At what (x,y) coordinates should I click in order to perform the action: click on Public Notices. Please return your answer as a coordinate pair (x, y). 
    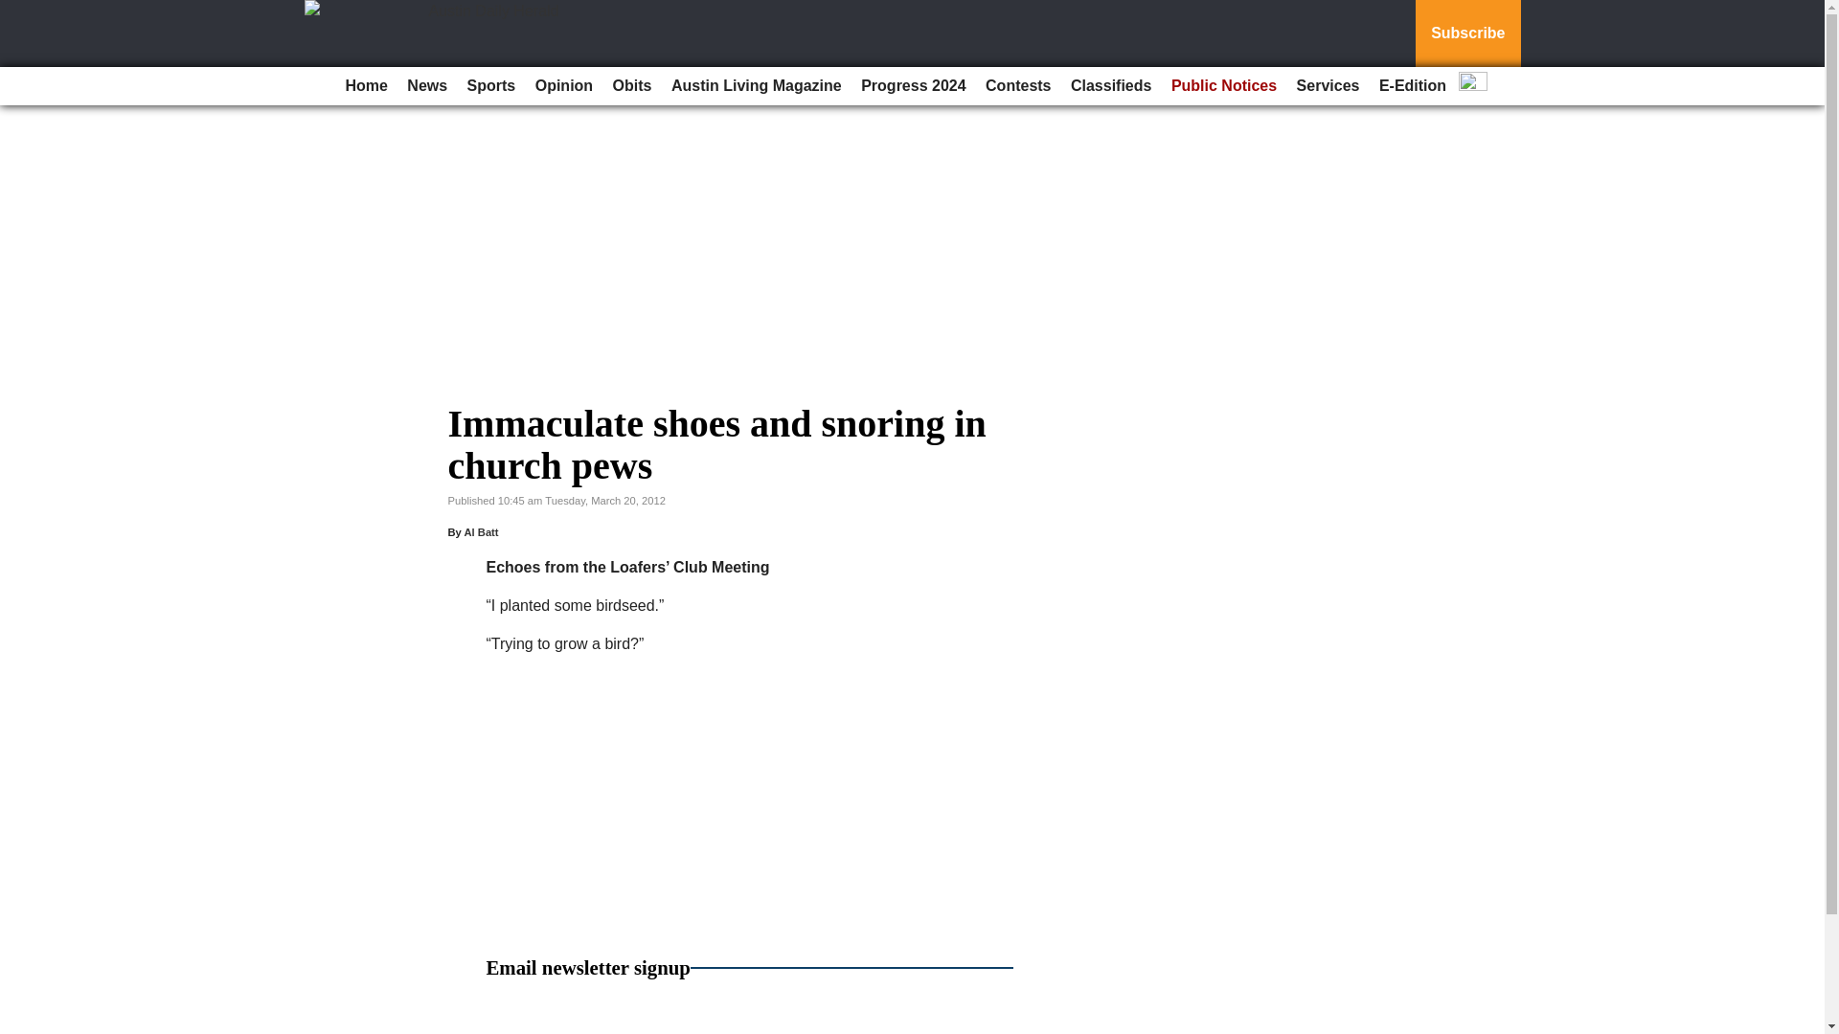
    Looking at the image, I should click on (1224, 86).